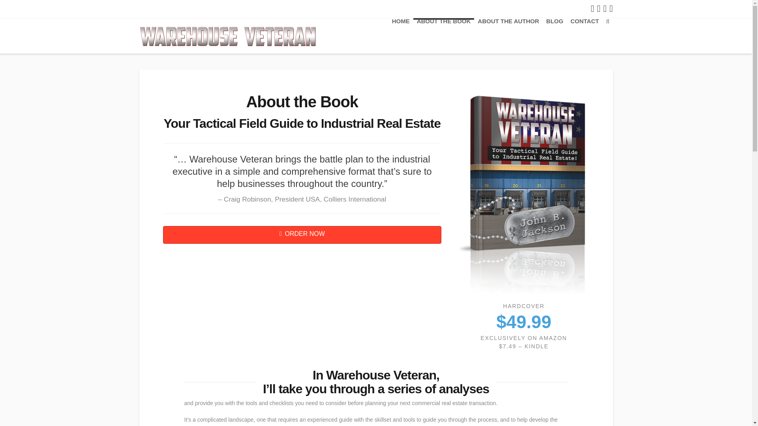 The image size is (758, 426). Describe the element at coordinates (605, 8) in the screenshot. I see `YouTube` at that location.